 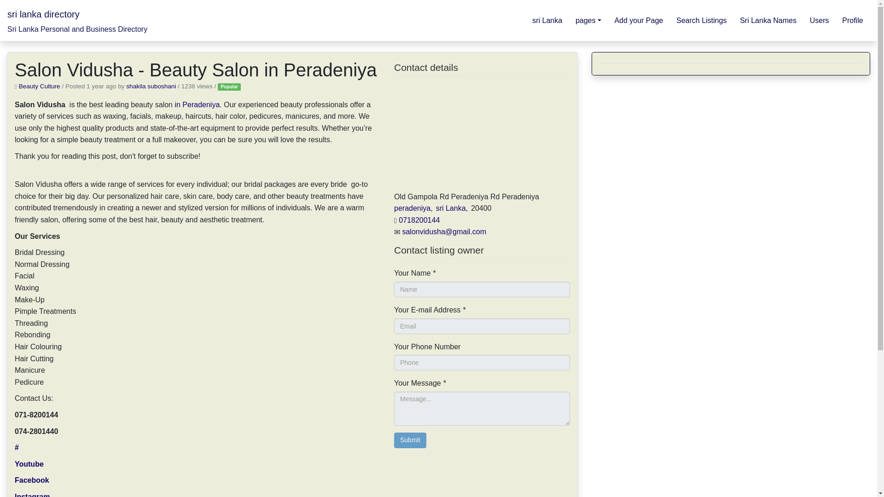 I want to click on in Peradeniya, so click(x=196, y=105).